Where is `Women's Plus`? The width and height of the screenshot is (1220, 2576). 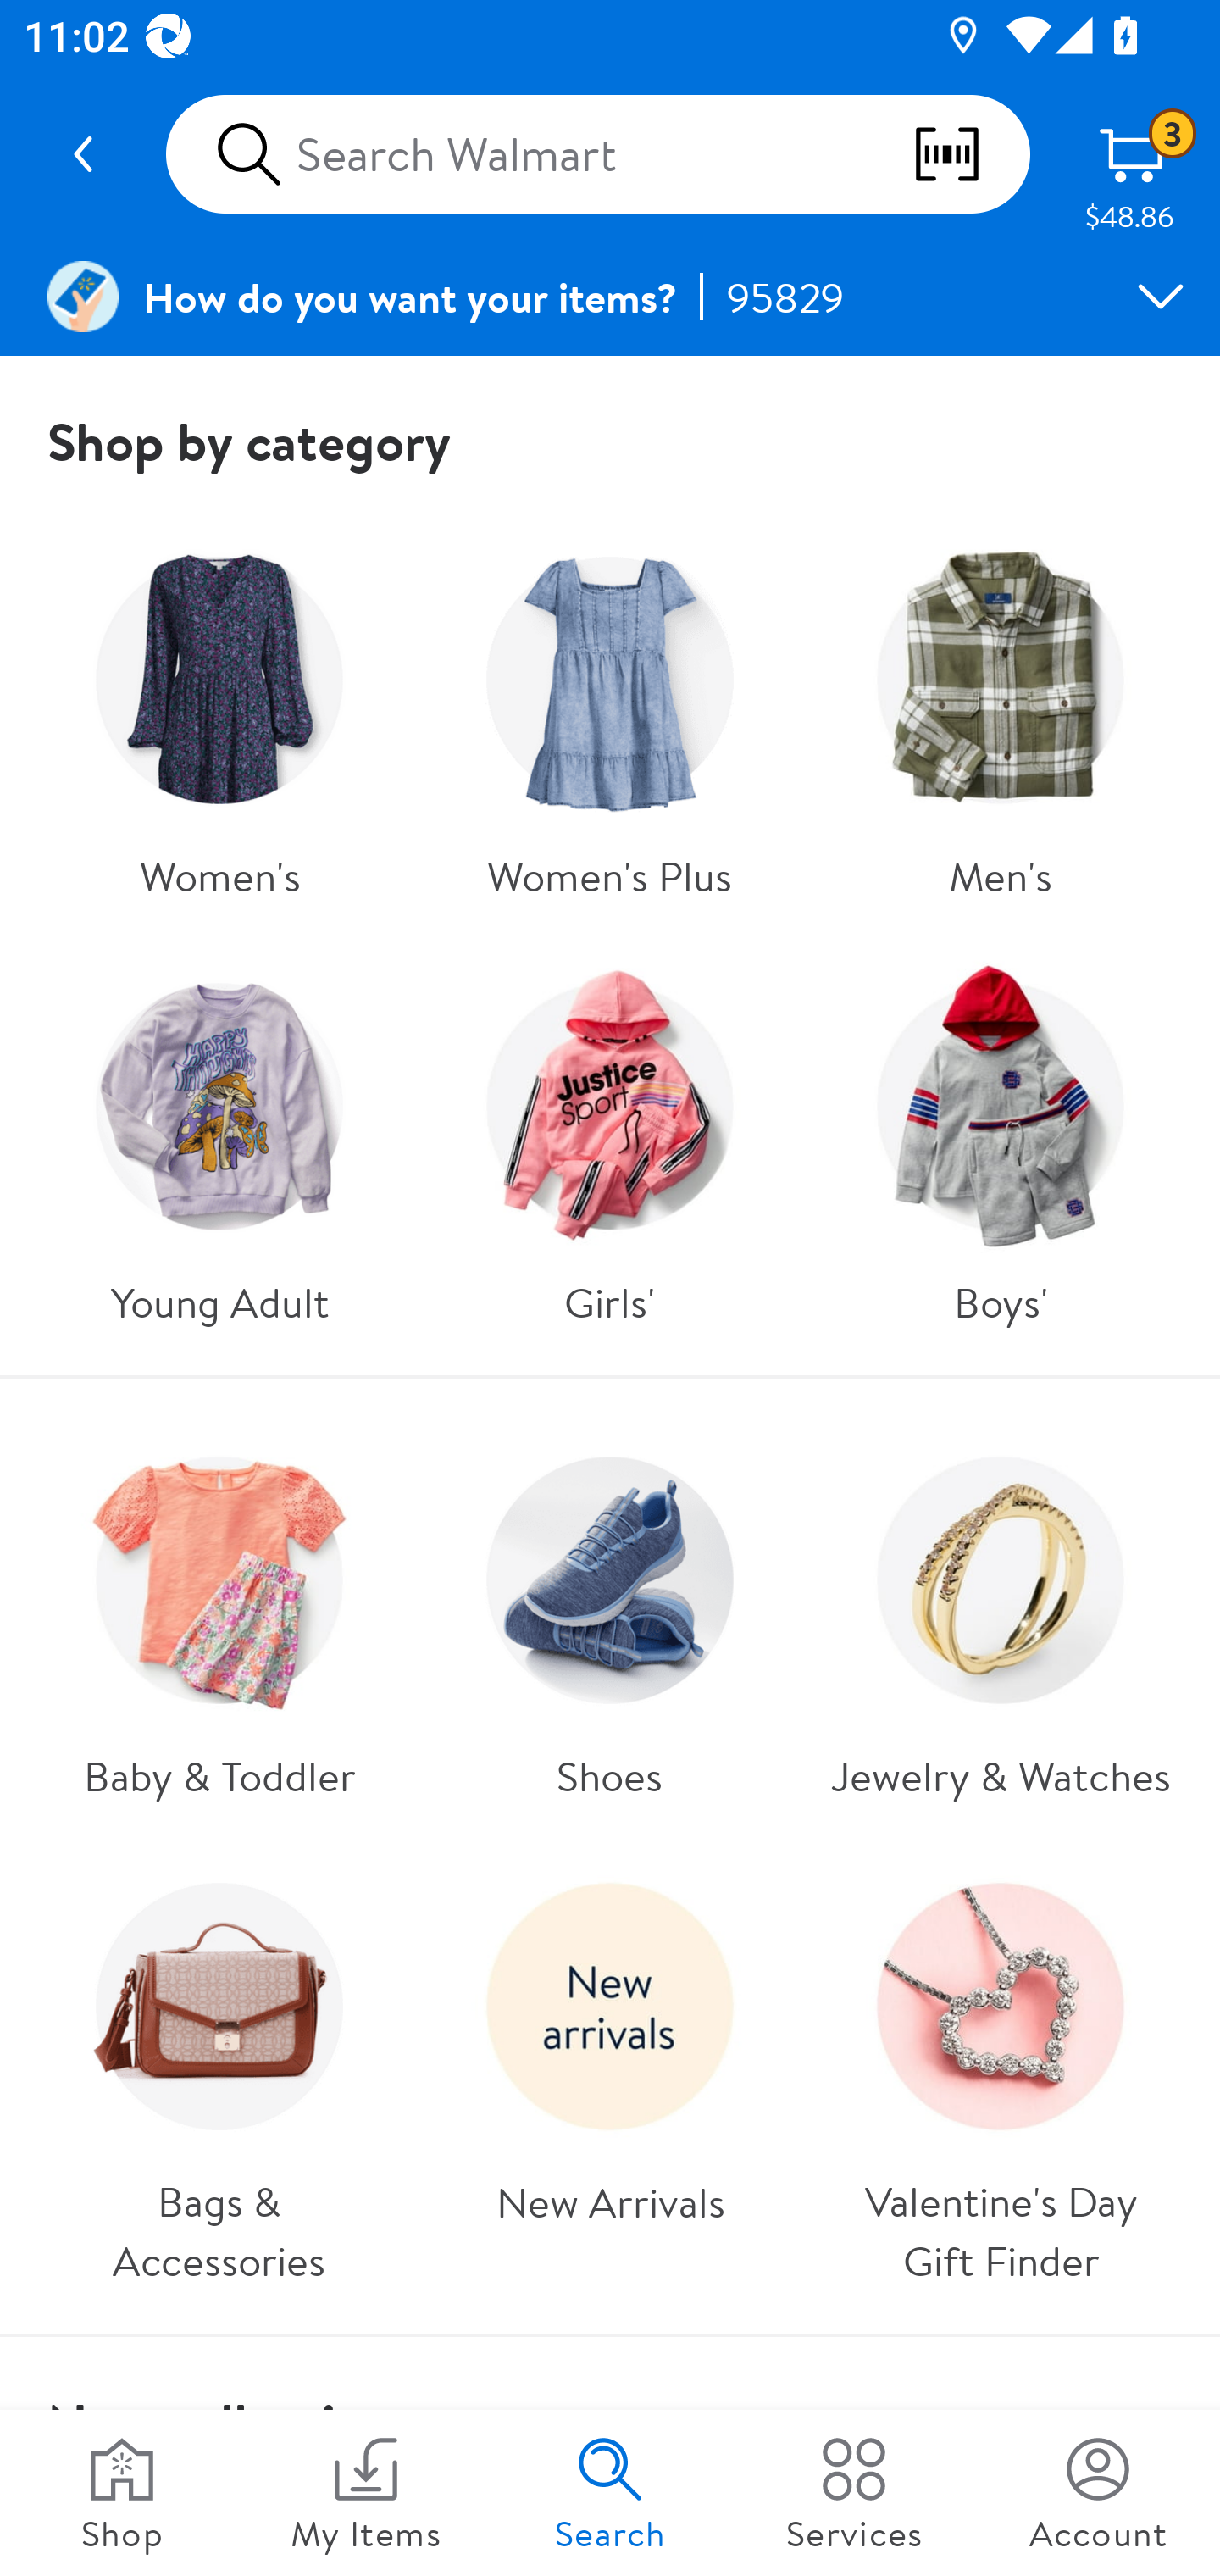
Women's Plus is located at coordinates (608, 715).